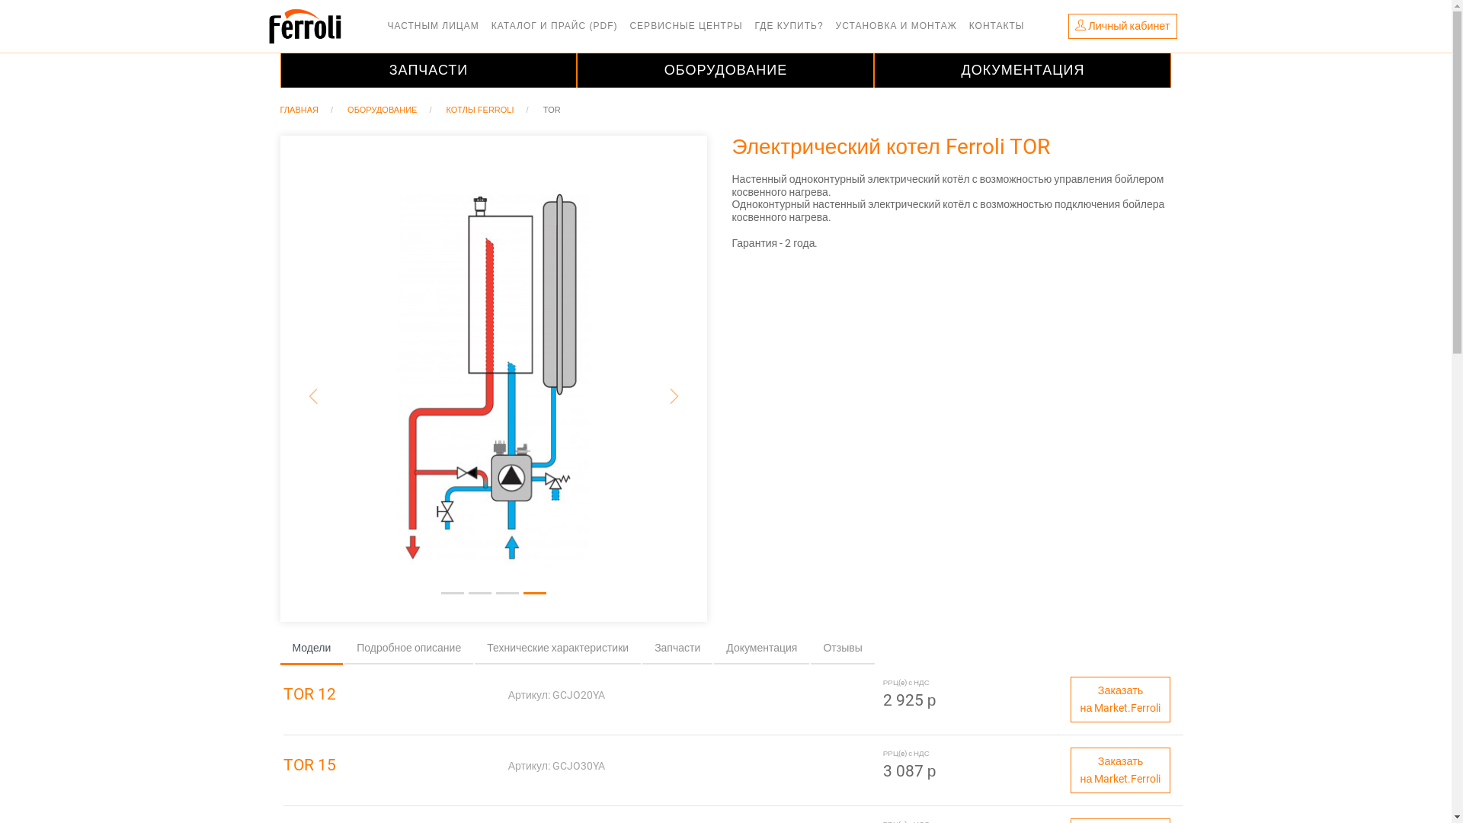  Describe the element at coordinates (390, 695) in the screenshot. I see `TOR 12` at that location.